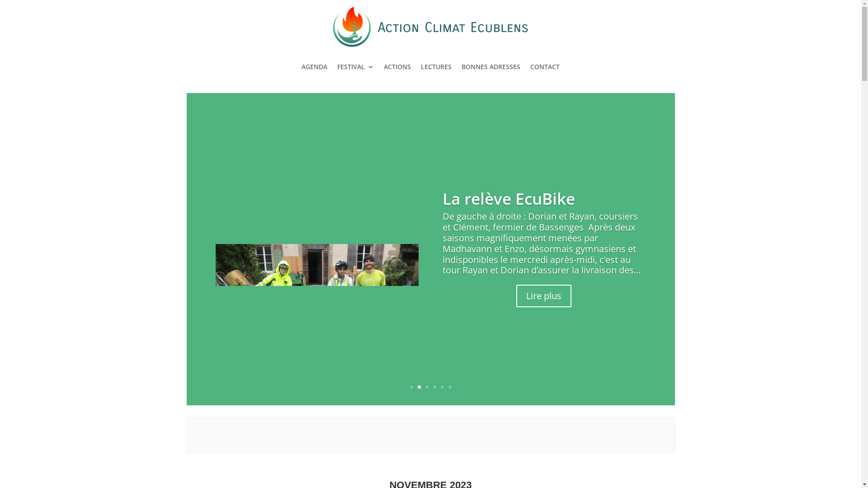 The height and width of the screenshot is (488, 868). I want to click on BONNES ADRESSES, so click(491, 67).